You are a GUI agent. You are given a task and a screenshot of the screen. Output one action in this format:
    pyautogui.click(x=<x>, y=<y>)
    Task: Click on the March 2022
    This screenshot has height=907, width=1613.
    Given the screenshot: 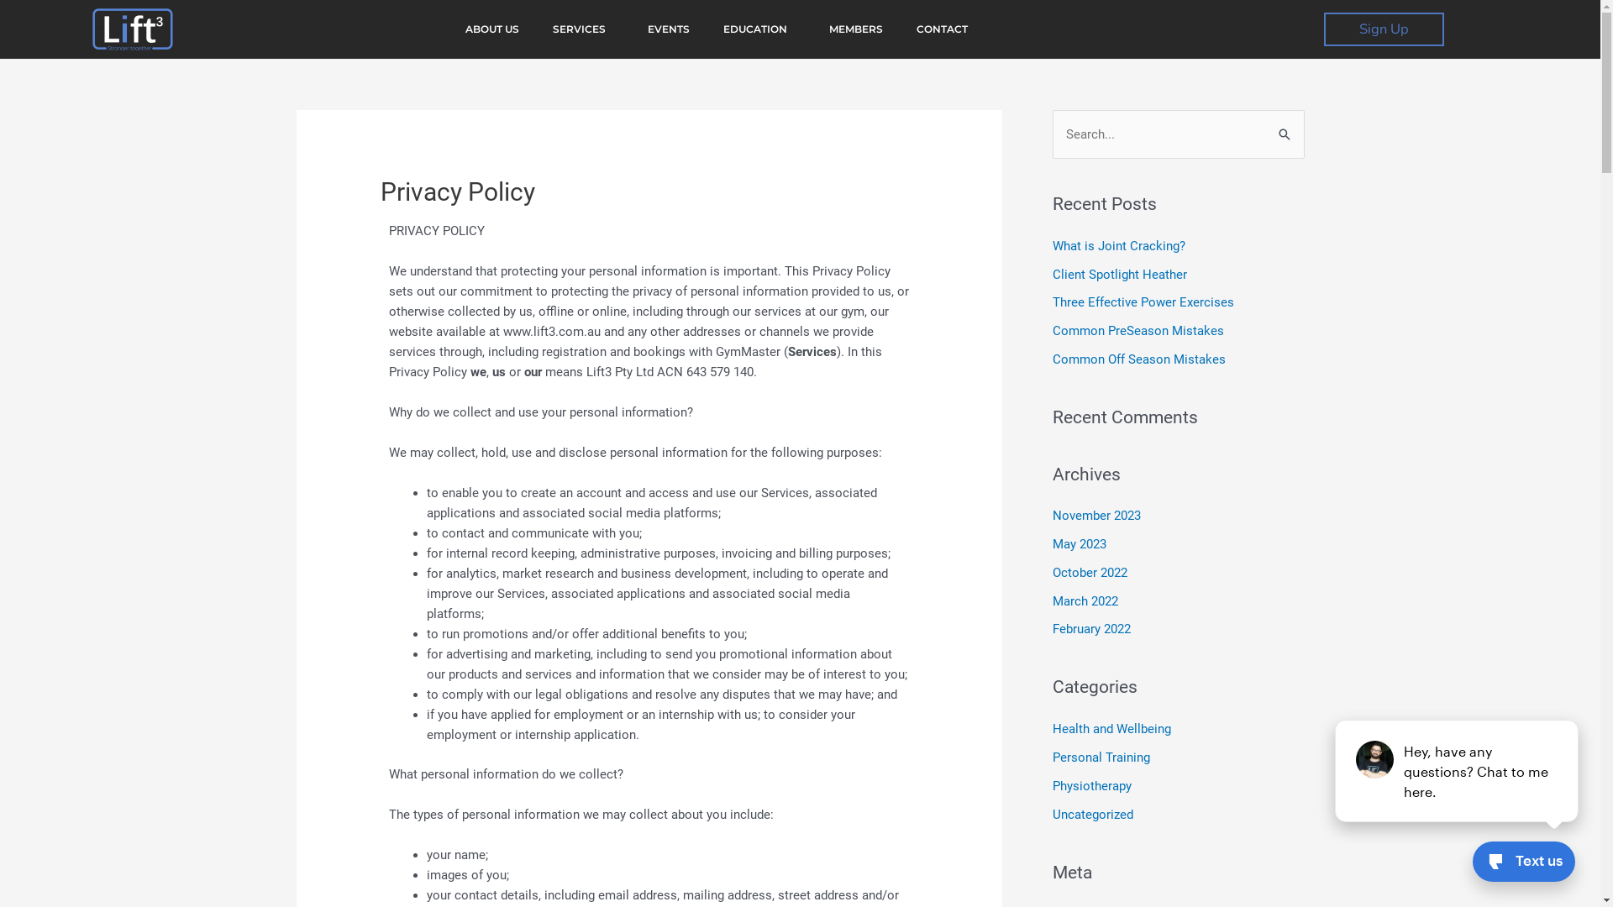 What is the action you would take?
    pyautogui.click(x=1085, y=601)
    